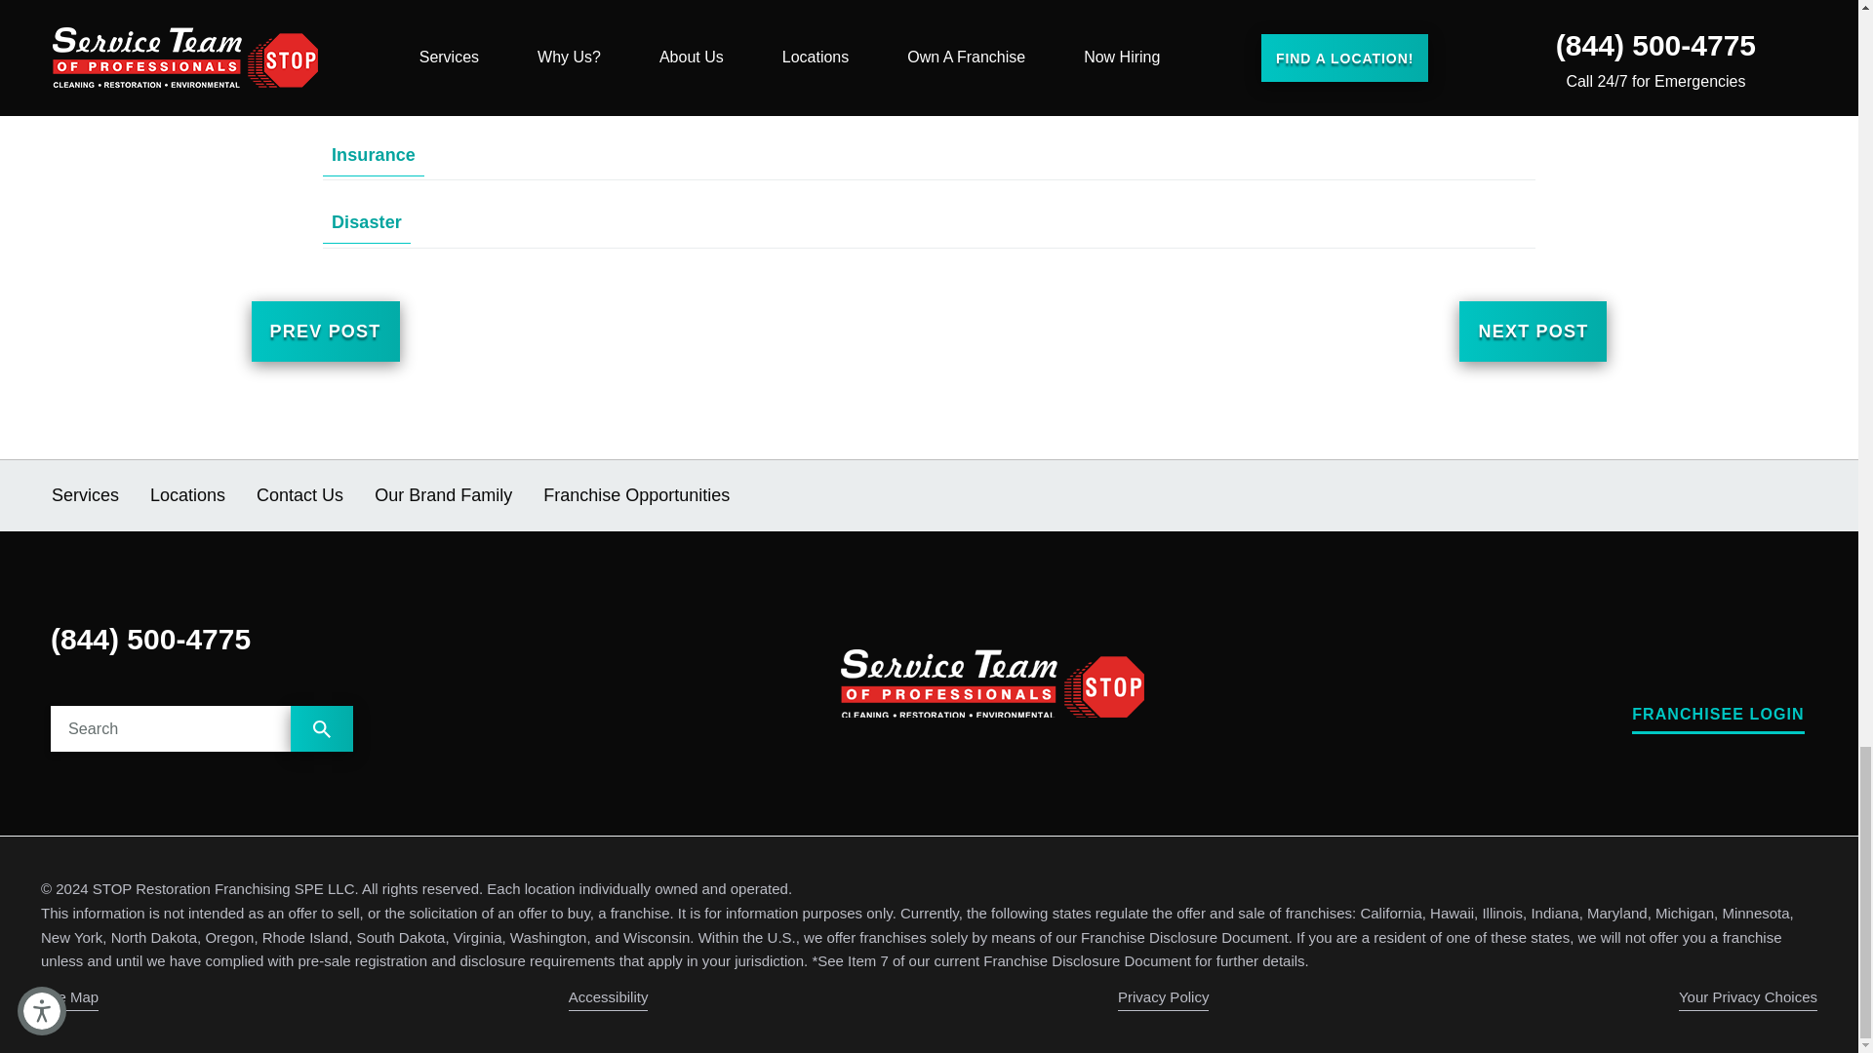 Image resolution: width=1873 pixels, height=1053 pixels. I want to click on Instagram, so click(1758, 651).